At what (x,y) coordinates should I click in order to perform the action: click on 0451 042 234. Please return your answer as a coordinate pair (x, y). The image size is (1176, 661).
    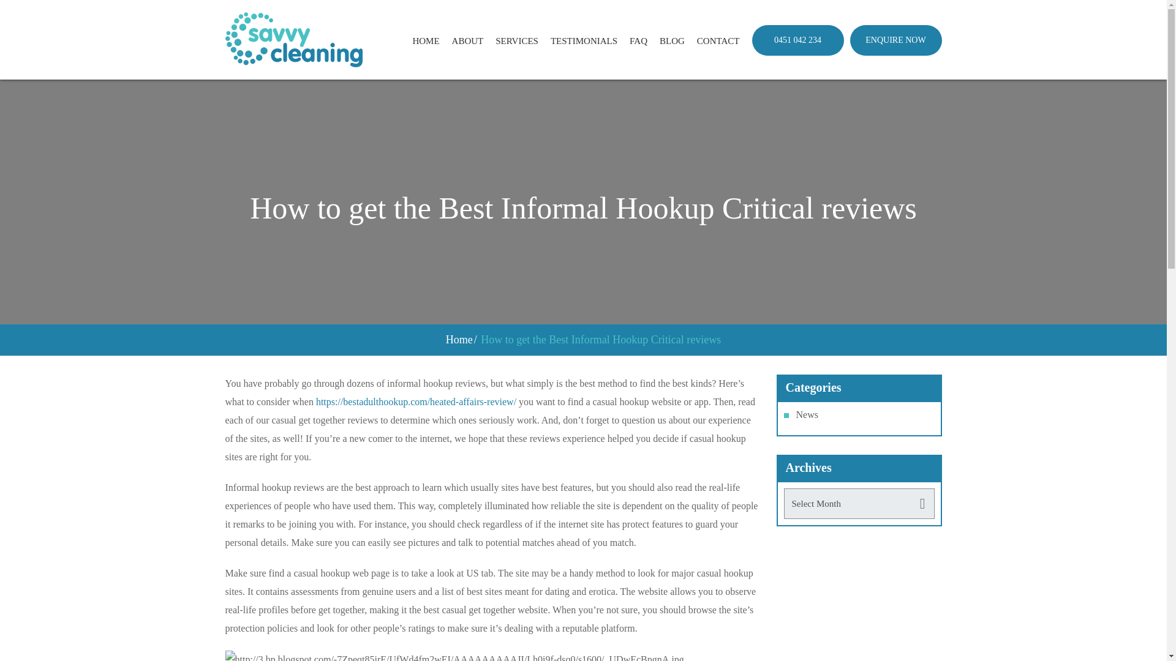
    Looking at the image, I should click on (798, 39).